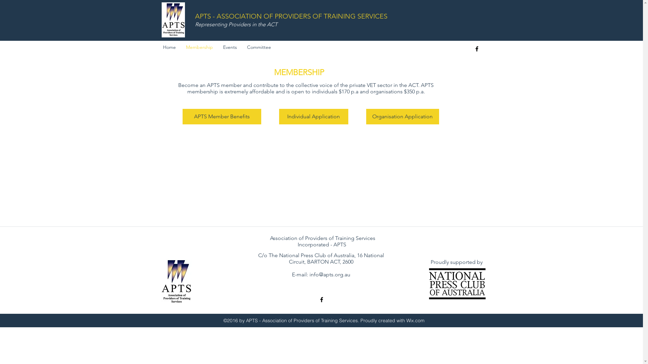 The height and width of the screenshot is (364, 648). Describe the element at coordinates (330, 274) in the screenshot. I see `info@apts.org.au` at that location.